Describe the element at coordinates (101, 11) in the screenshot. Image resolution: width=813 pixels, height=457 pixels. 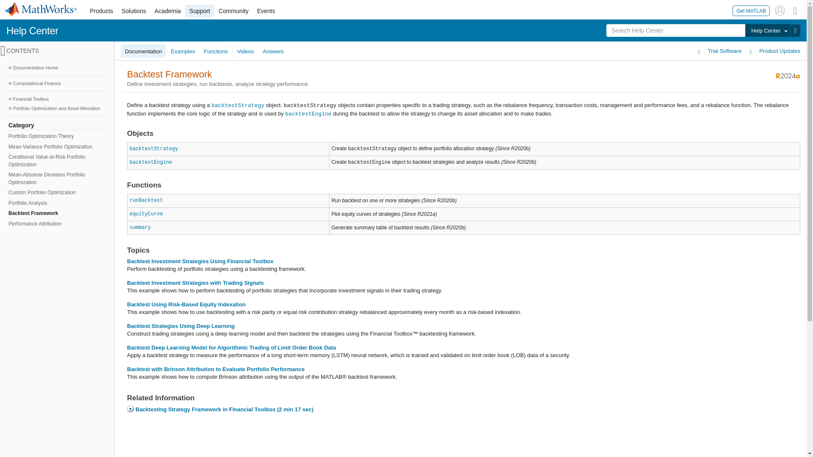
I see `Products` at that location.